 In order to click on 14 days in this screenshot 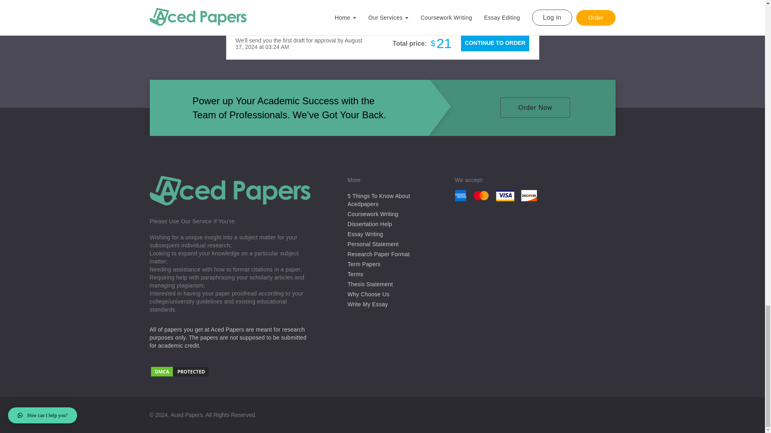, I will do `click(253, 2)`.